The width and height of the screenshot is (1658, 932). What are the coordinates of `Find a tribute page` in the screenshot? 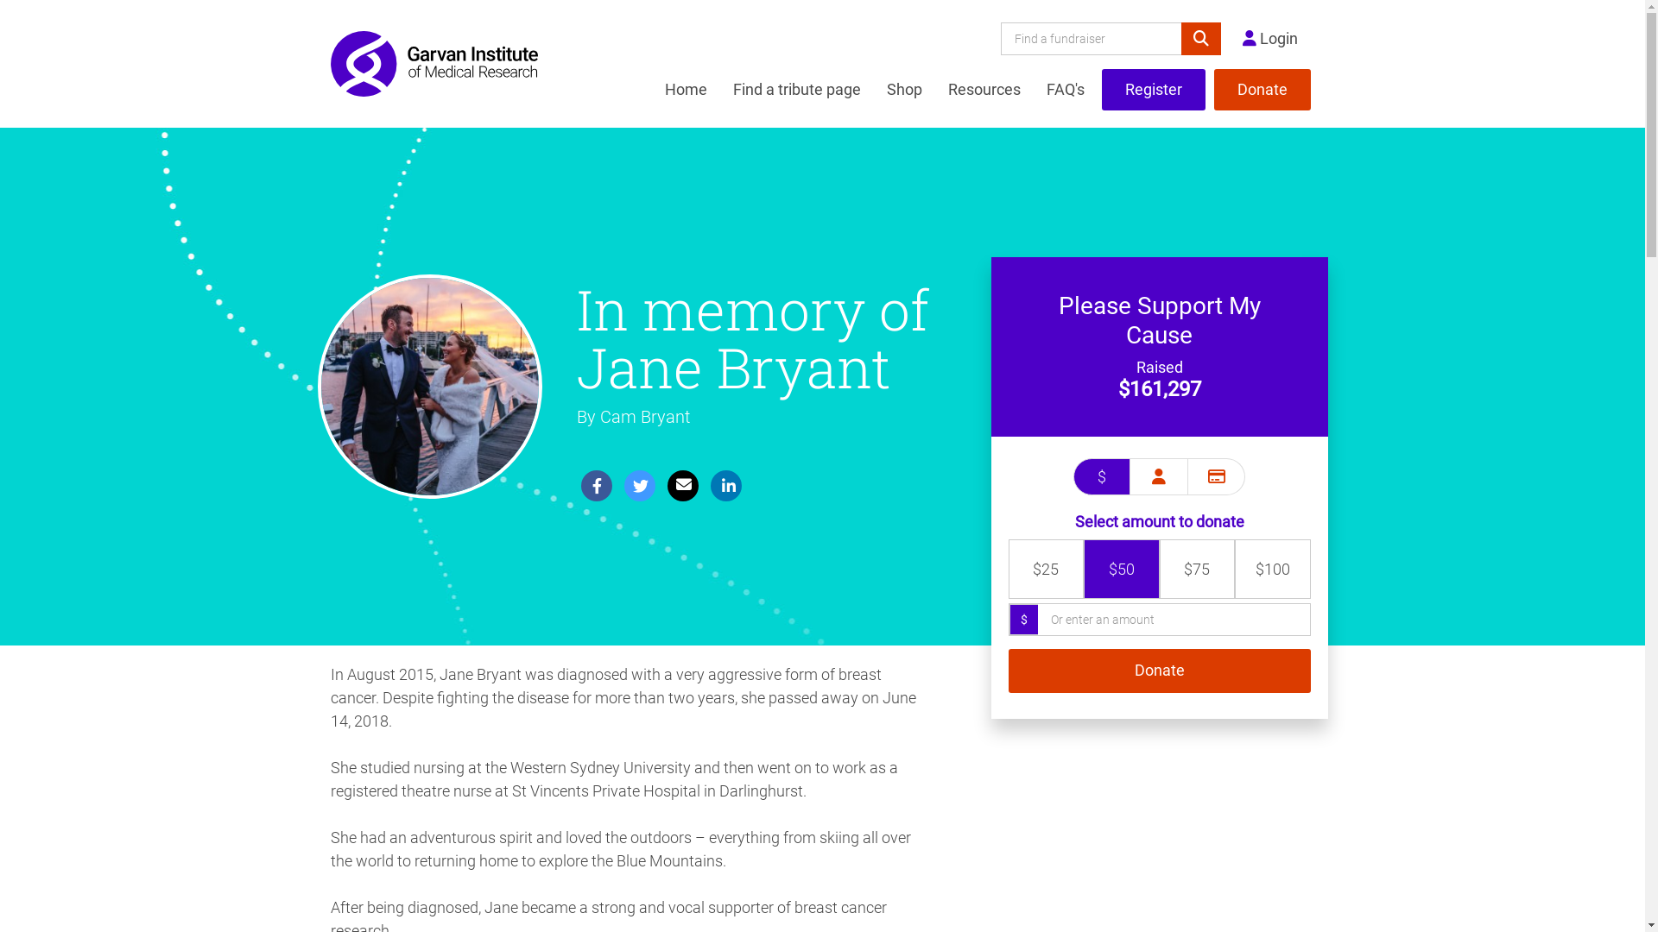 It's located at (797, 90).